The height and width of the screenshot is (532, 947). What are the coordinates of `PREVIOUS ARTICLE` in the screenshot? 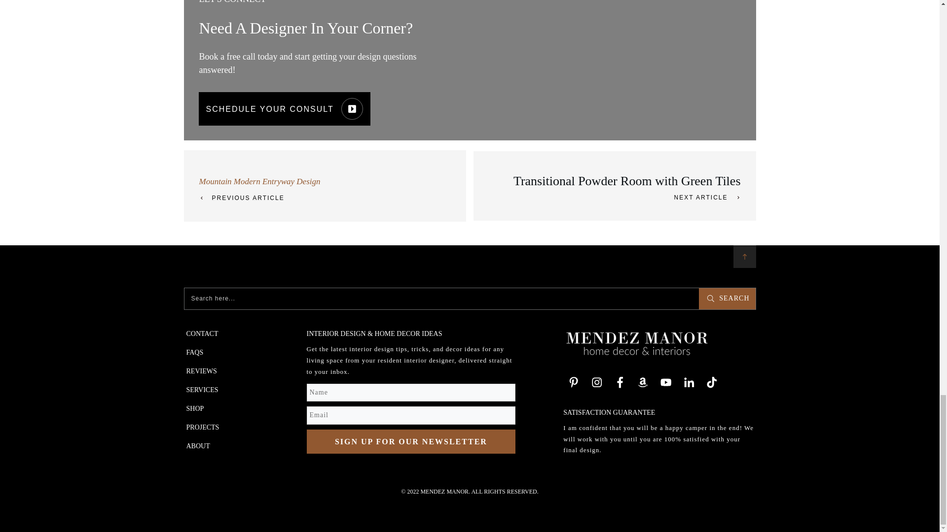 It's located at (243, 198).